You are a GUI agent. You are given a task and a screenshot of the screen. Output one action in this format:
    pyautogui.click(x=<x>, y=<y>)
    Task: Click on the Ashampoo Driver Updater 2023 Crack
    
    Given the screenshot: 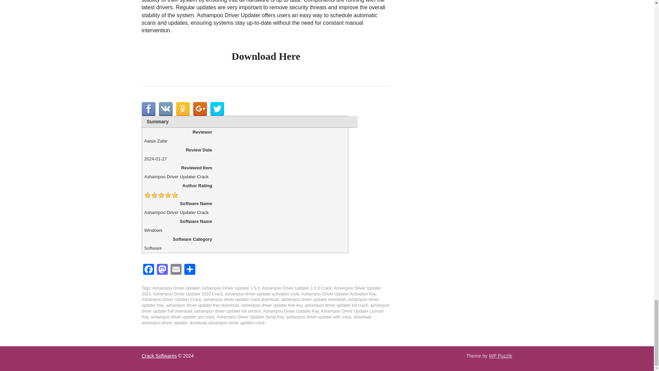 What is the action you would take?
    pyautogui.click(x=187, y=294)
    